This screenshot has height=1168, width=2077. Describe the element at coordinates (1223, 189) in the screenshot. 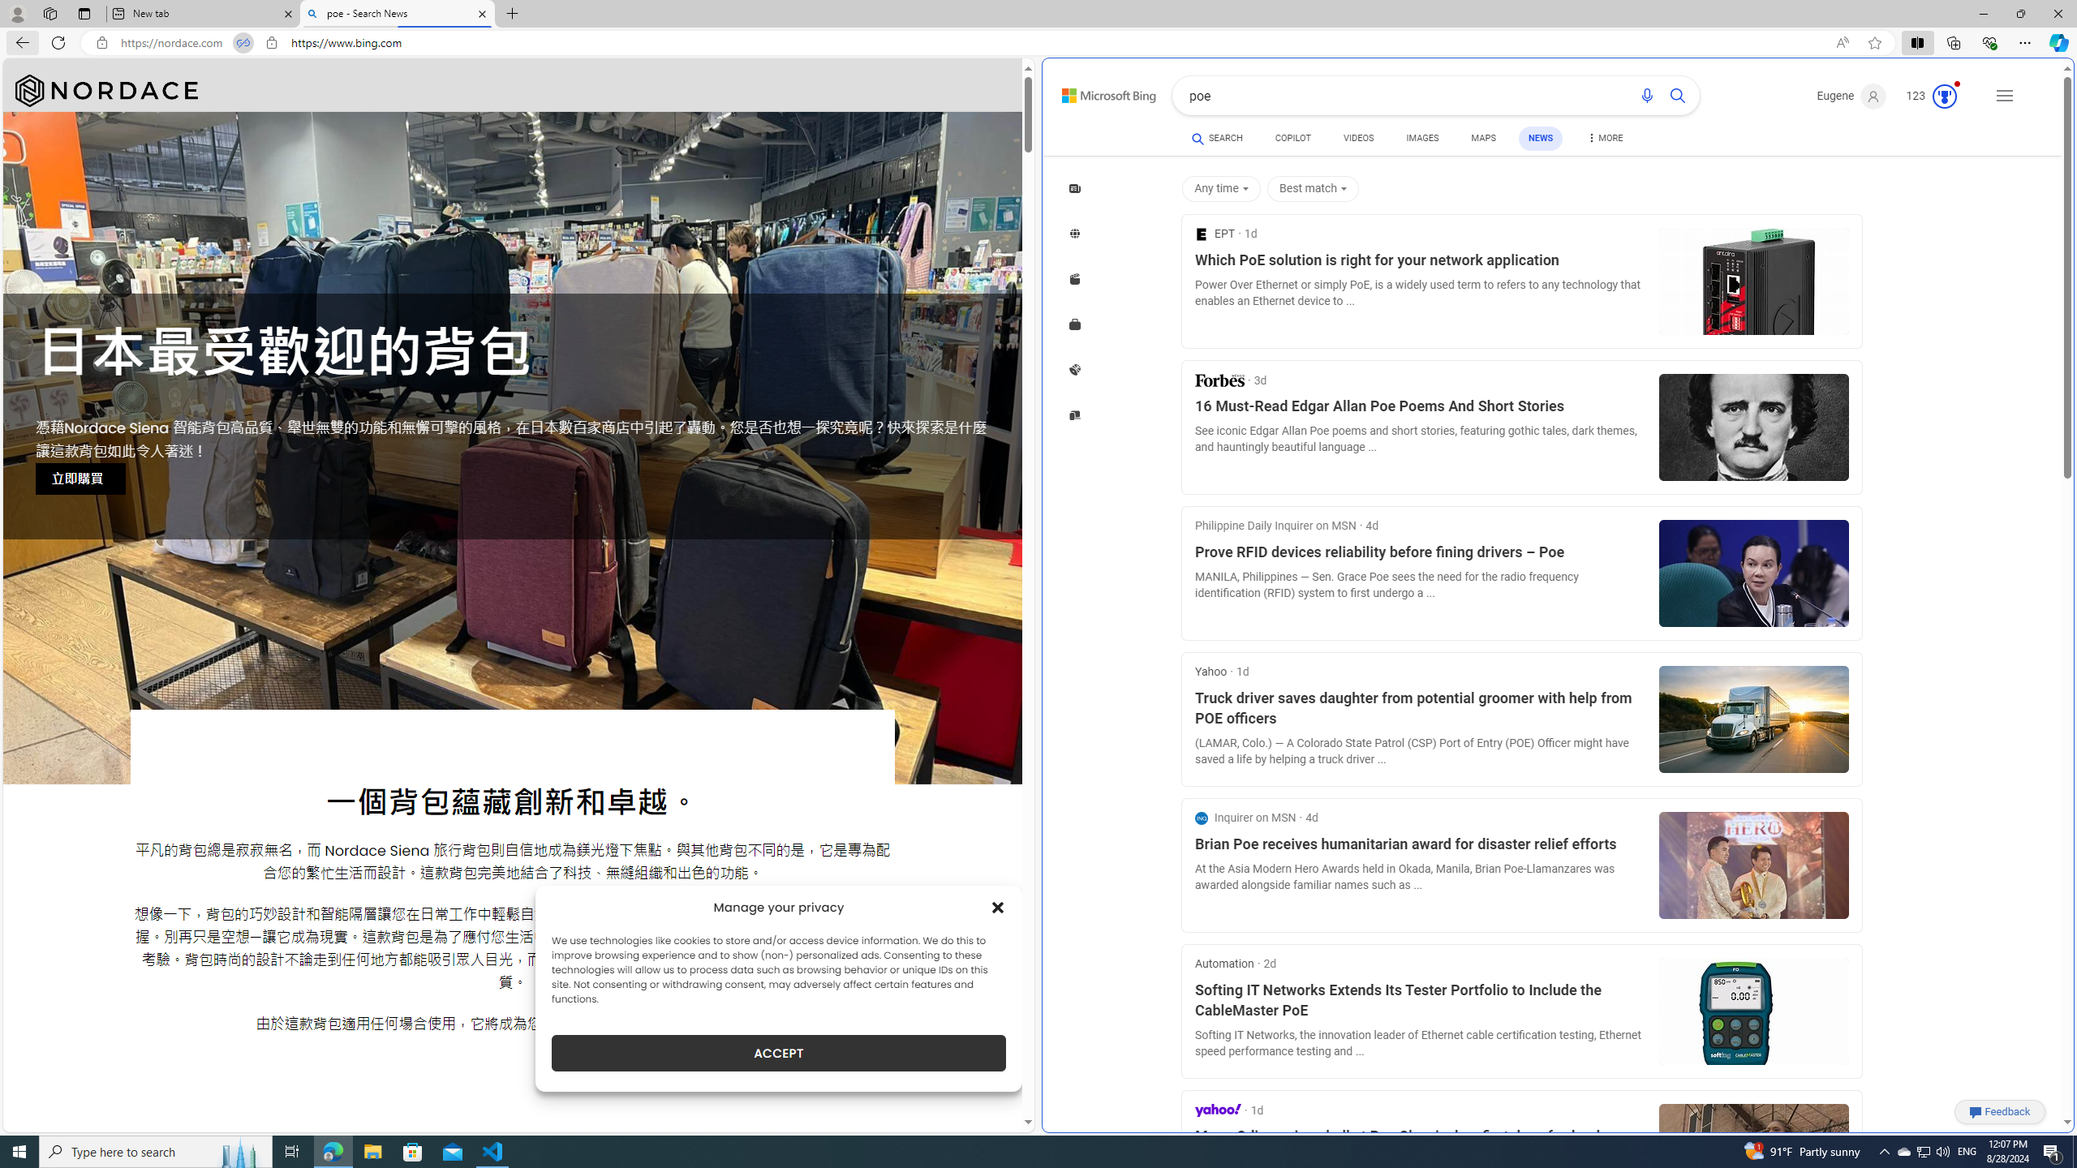

I see `Any time` at that location.